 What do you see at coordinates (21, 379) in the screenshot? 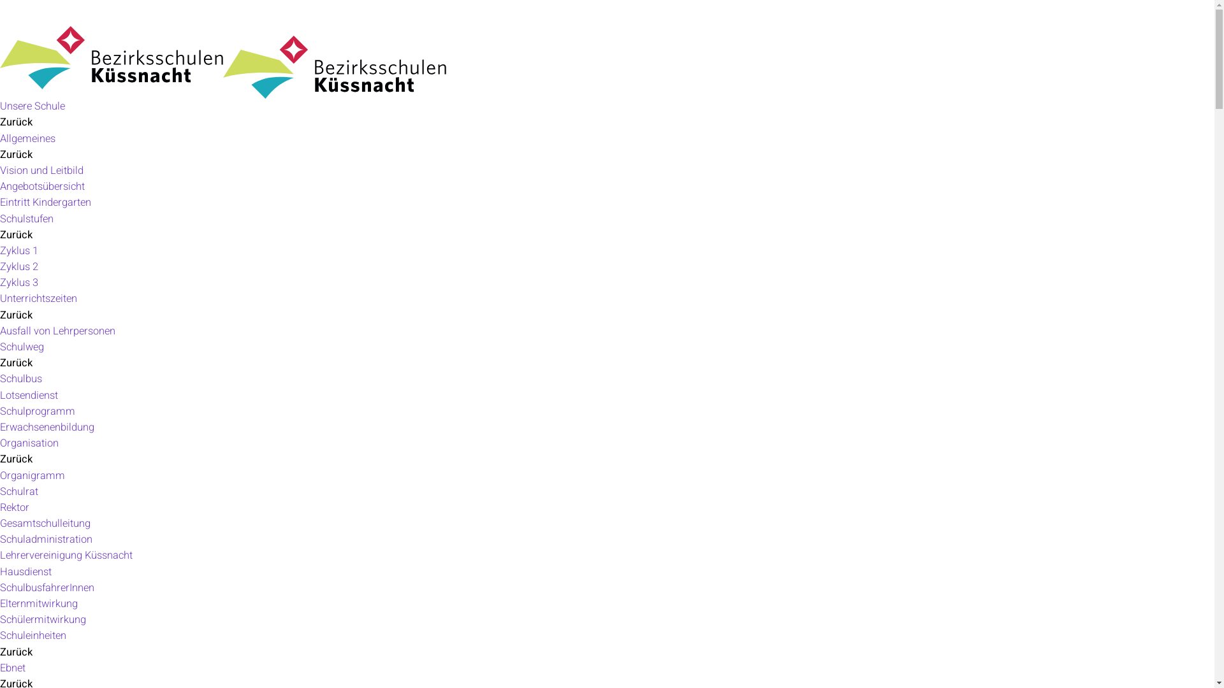
I see `Schulbus` at bounding box center [21, 379].